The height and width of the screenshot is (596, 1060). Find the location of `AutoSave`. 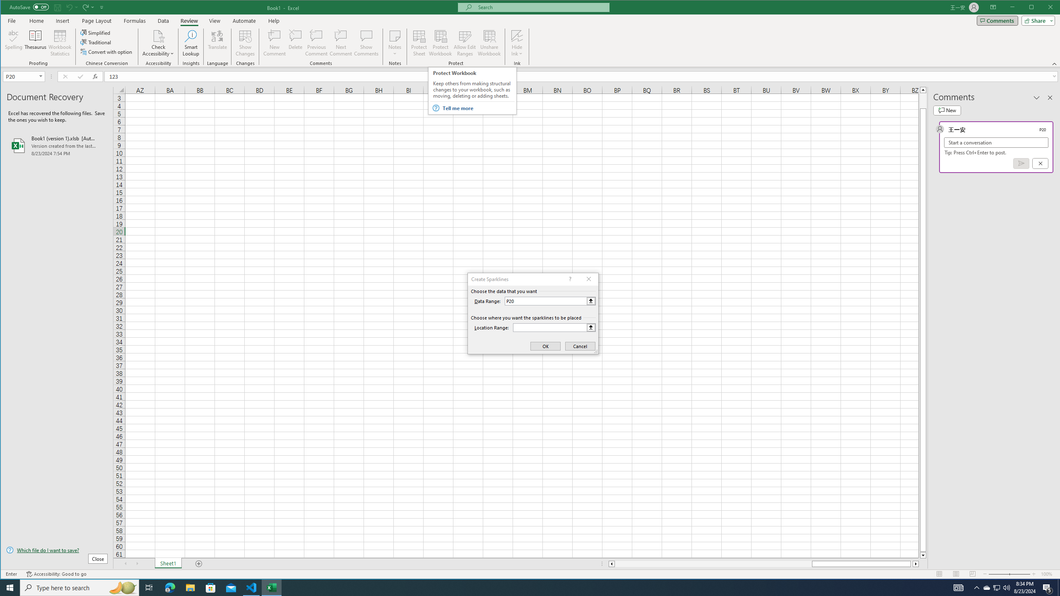

AutoSave is located at coordinates (29, 7).